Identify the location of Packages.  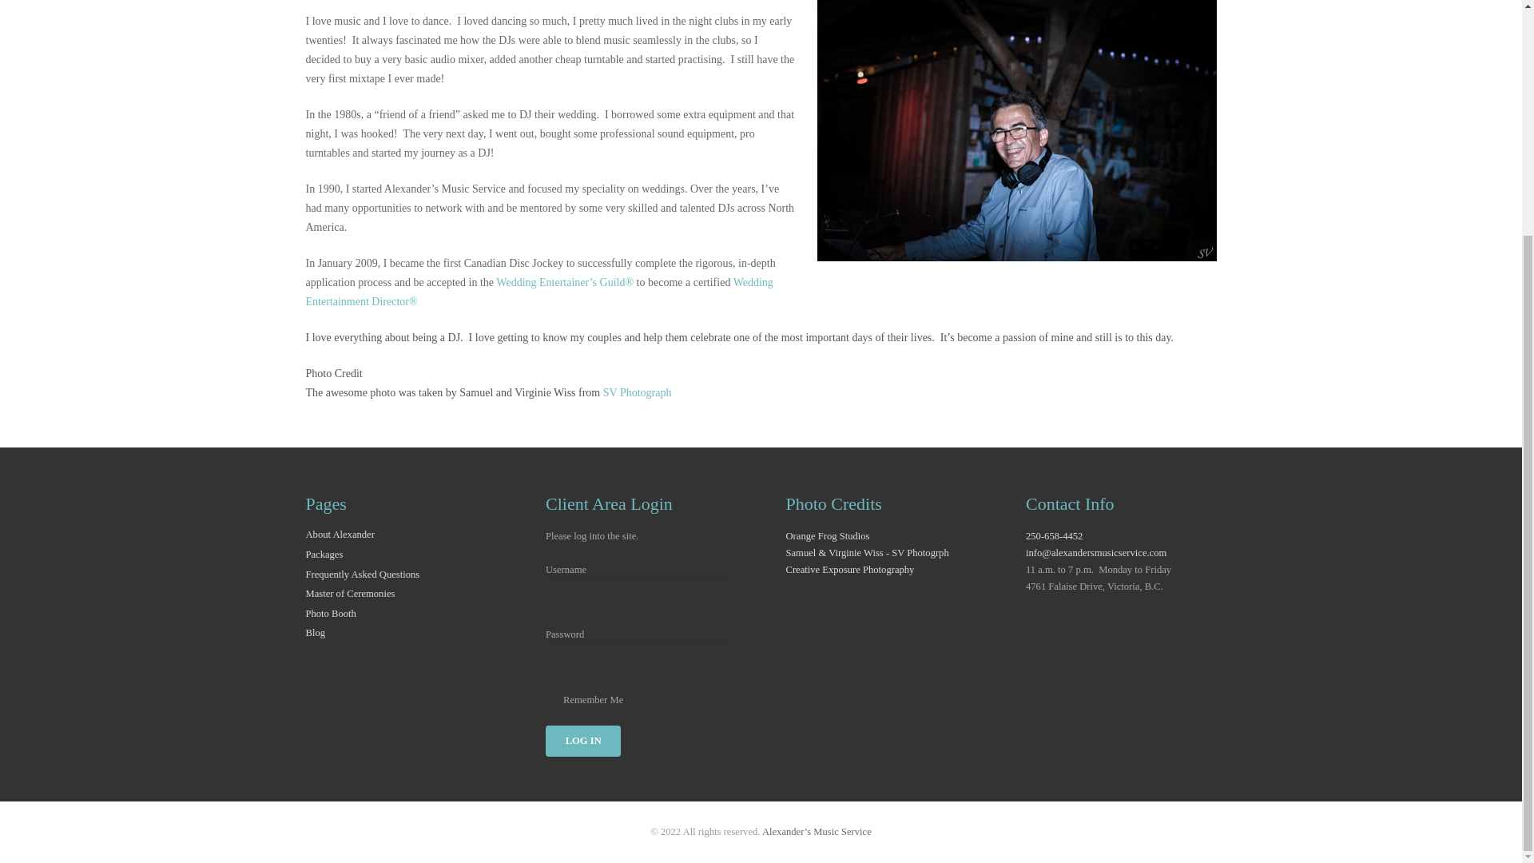
(324, 554).